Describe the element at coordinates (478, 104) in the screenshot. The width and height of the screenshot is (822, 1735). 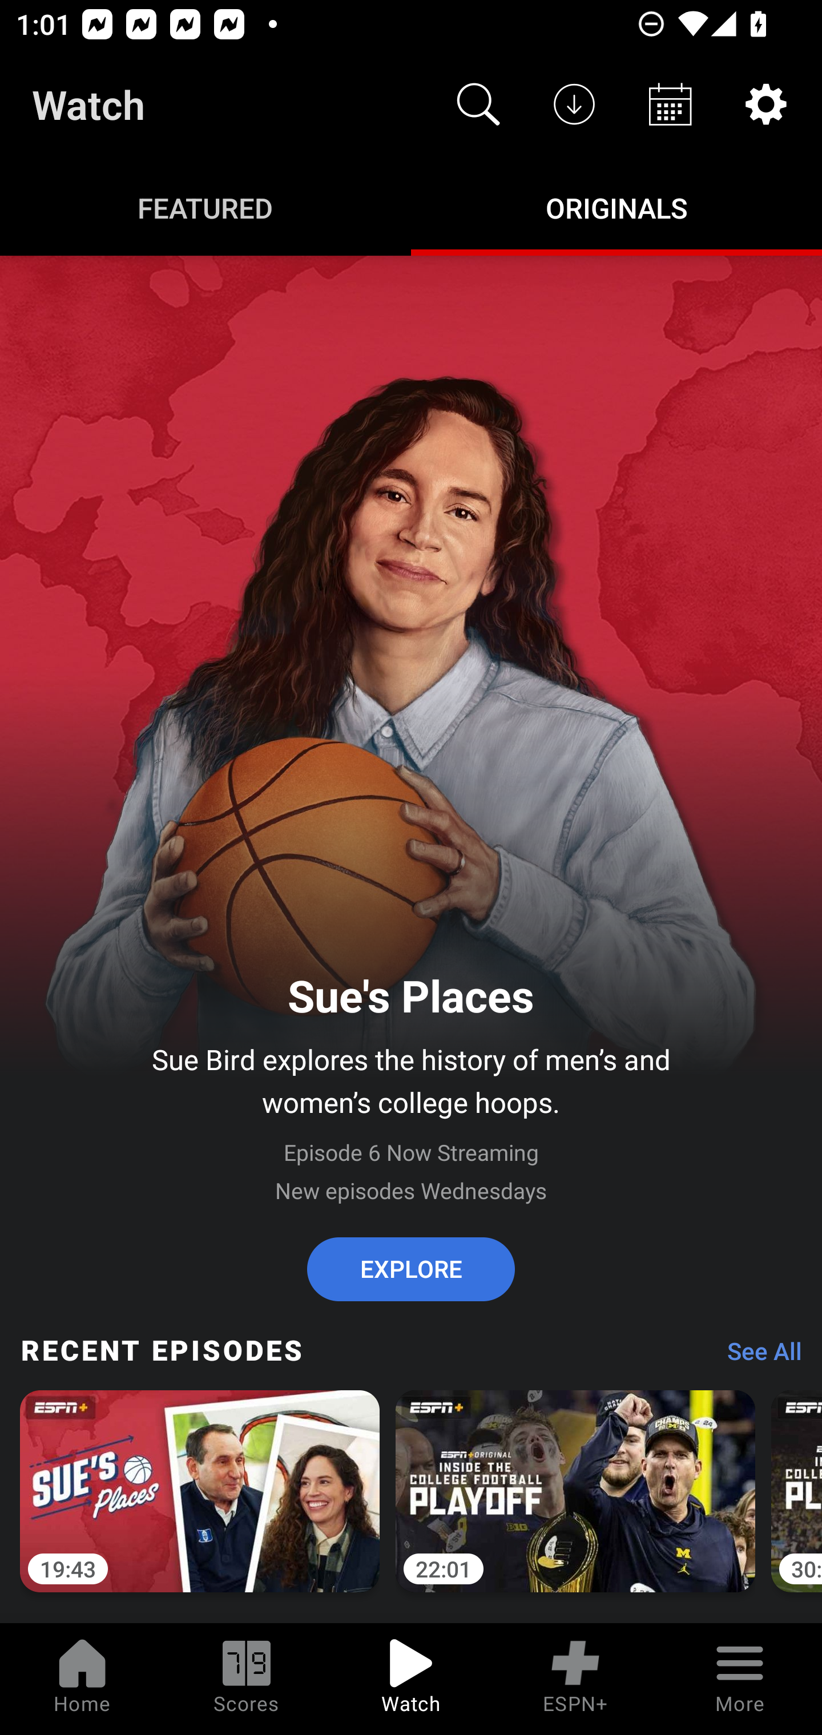
I see `Search` at that location.